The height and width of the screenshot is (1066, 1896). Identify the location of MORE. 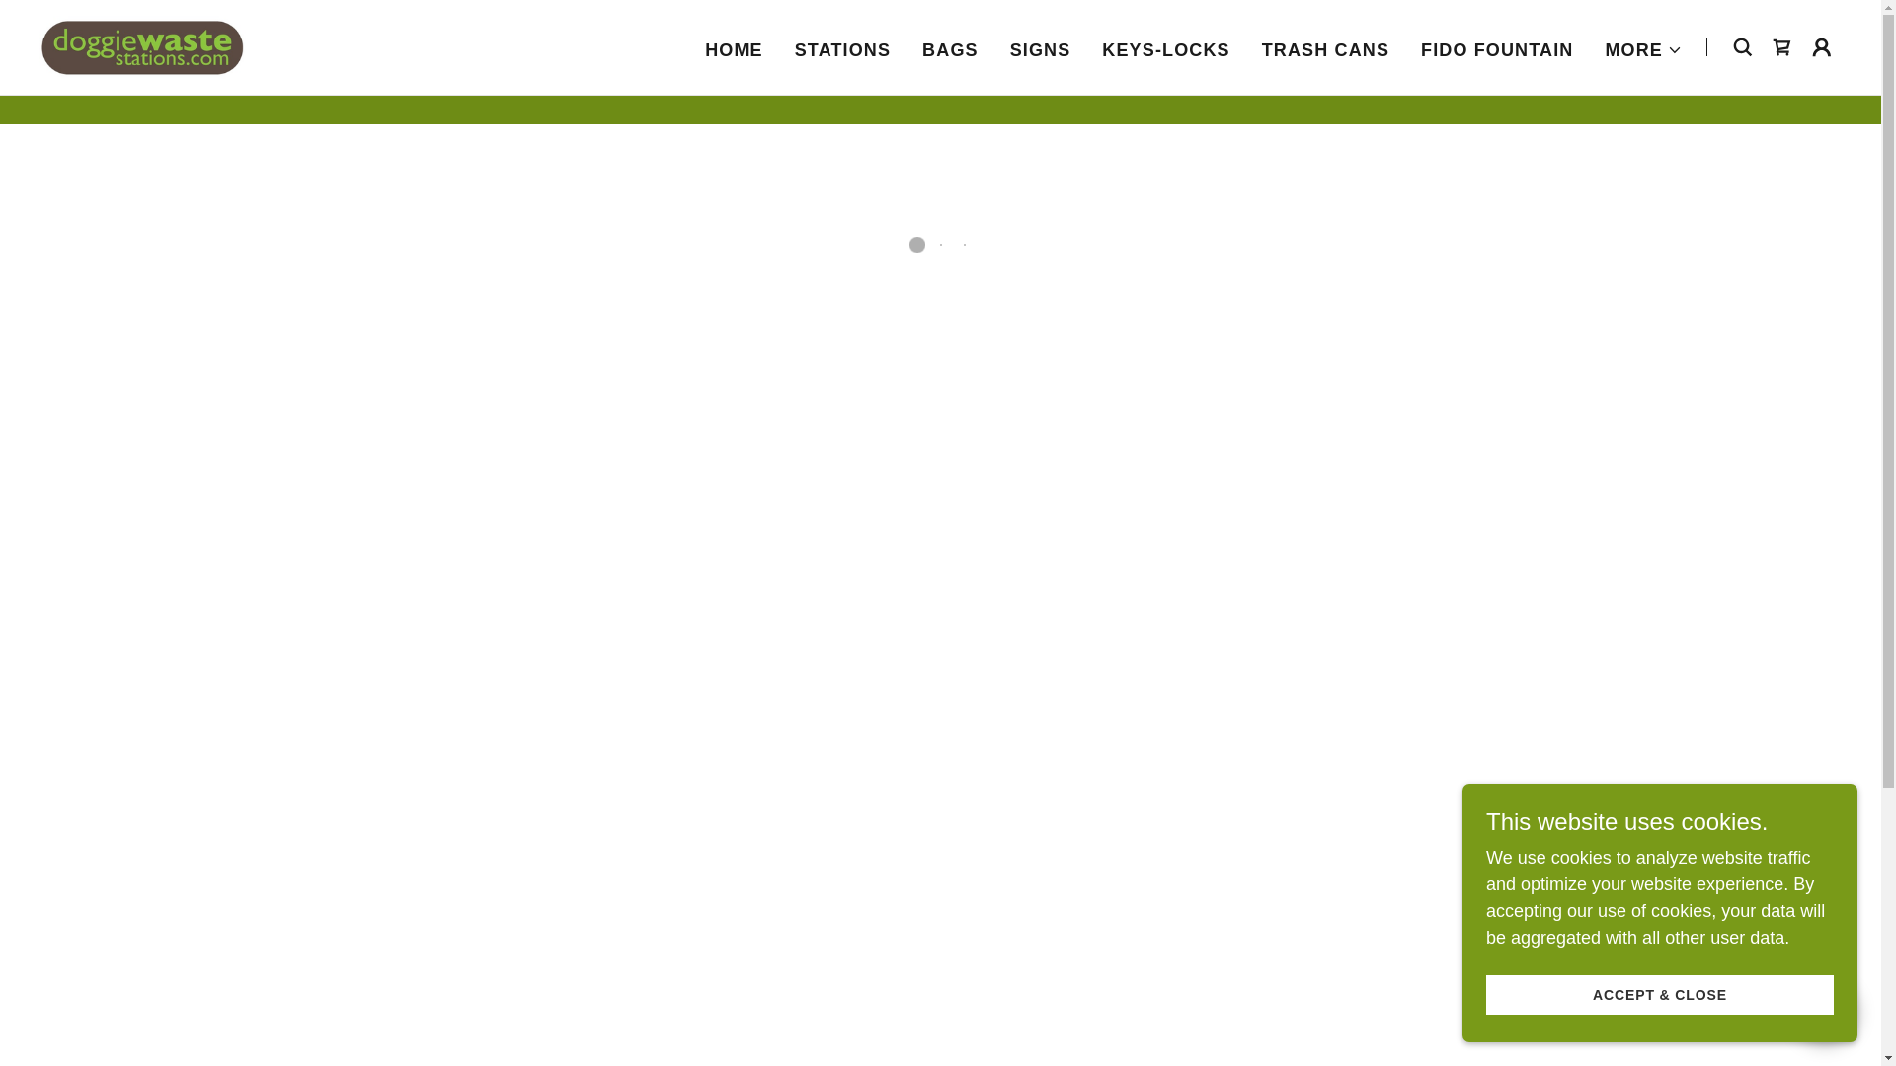
(1643, 48).